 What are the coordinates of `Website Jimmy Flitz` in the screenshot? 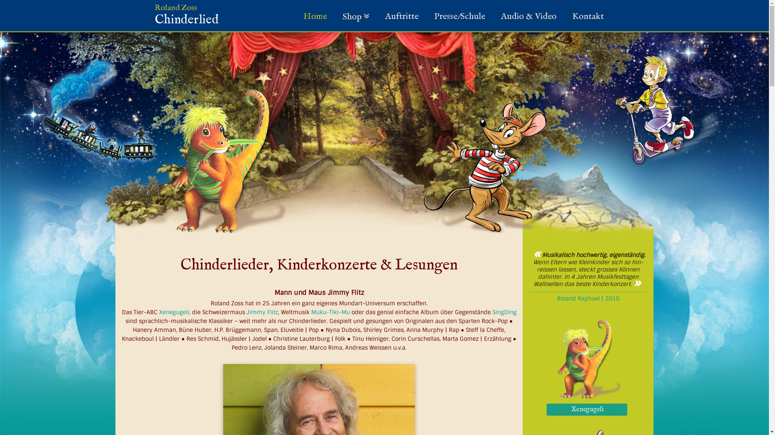 It's located at (488, 168).